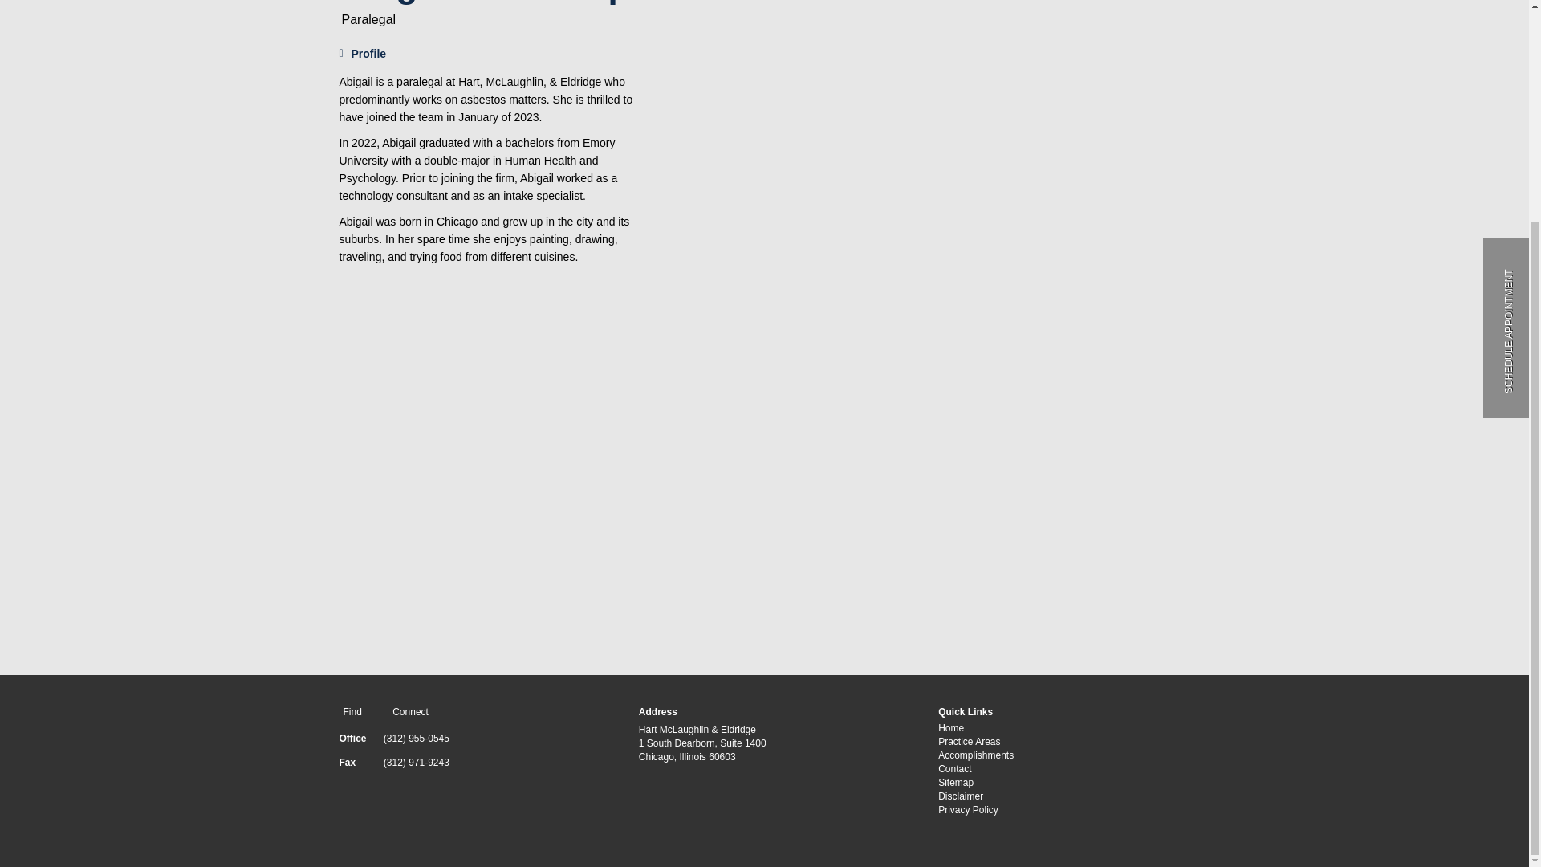  Describe the element at coordinates (970, 741) in the screenshot. I see `Practice Areas` at that location.